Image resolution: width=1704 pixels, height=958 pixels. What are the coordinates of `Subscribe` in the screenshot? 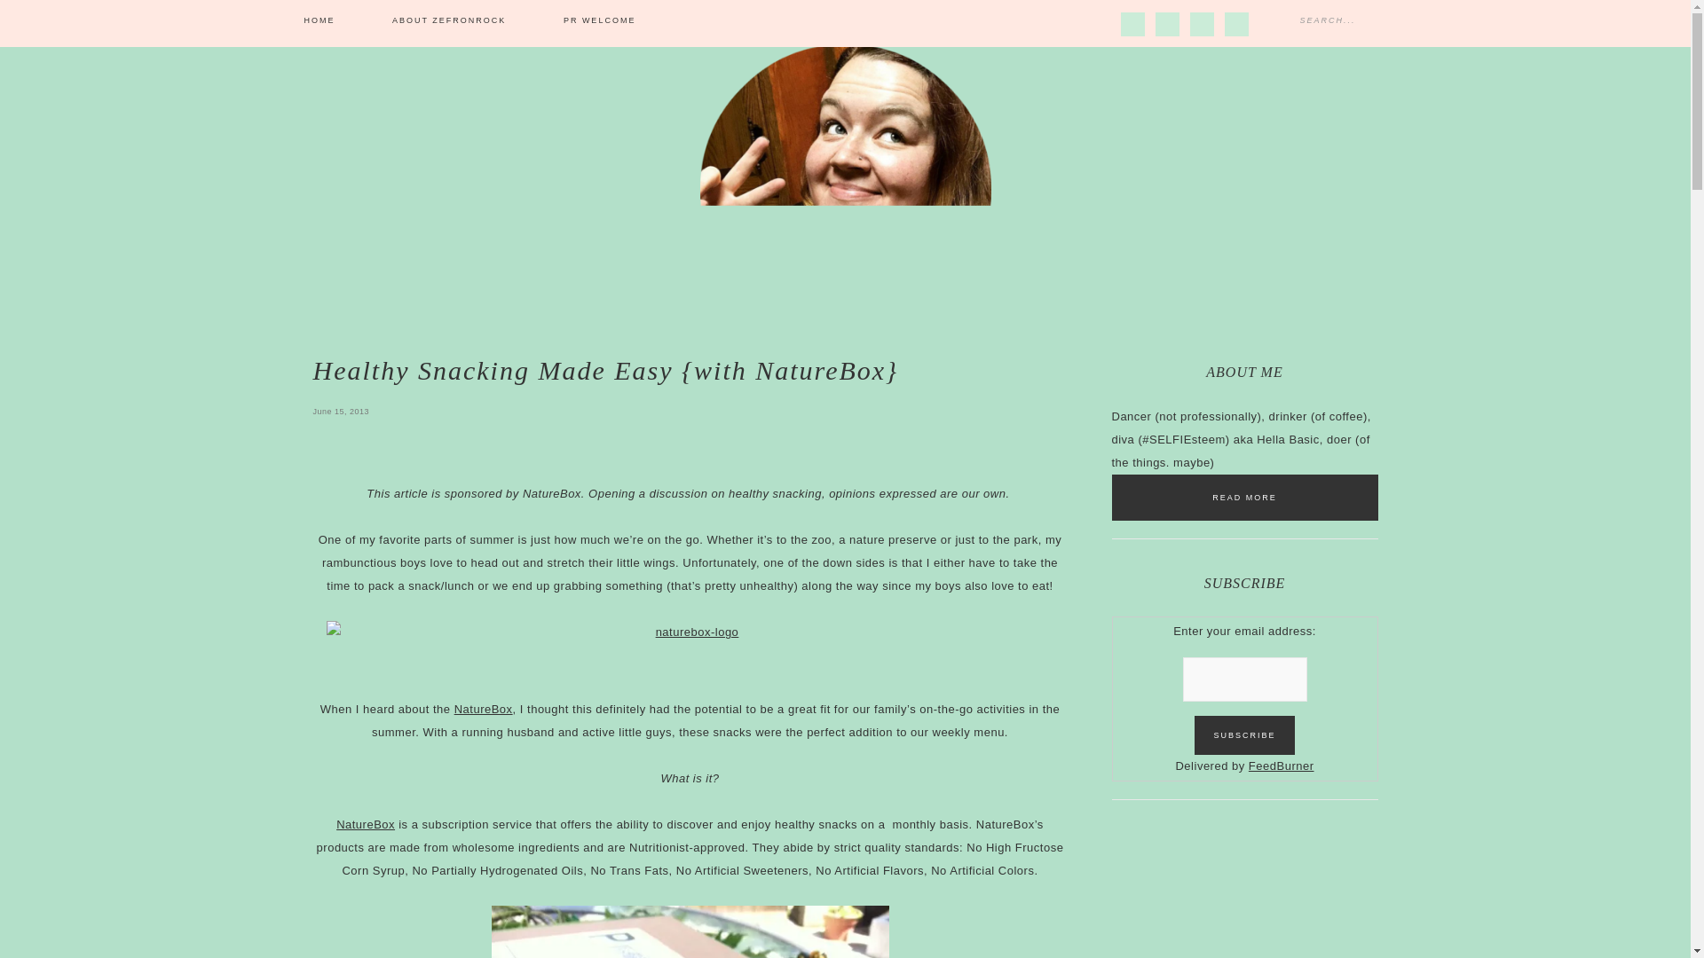 It's located at (1243, 734).